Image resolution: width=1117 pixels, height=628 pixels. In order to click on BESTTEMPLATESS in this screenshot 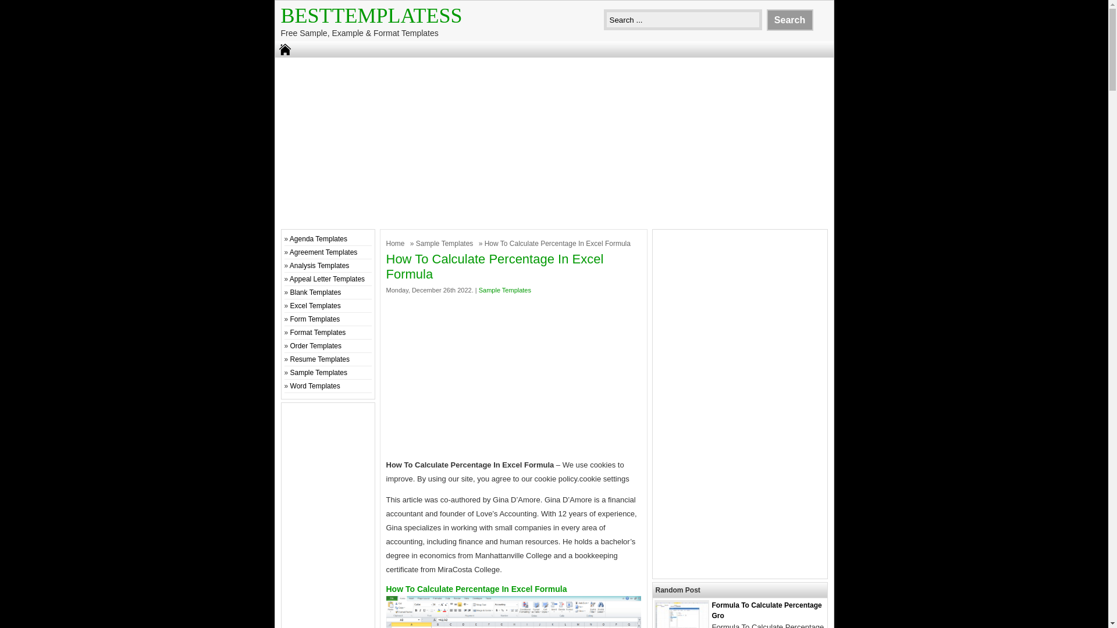, I will do `click(371, 15)`.